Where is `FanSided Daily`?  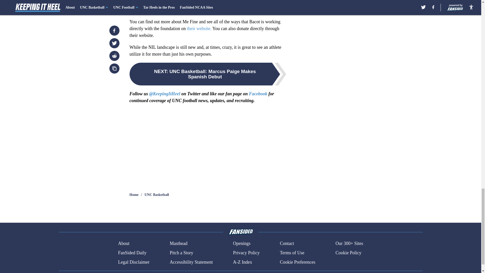
FanSided Daily is located at coordinates (132, 253).